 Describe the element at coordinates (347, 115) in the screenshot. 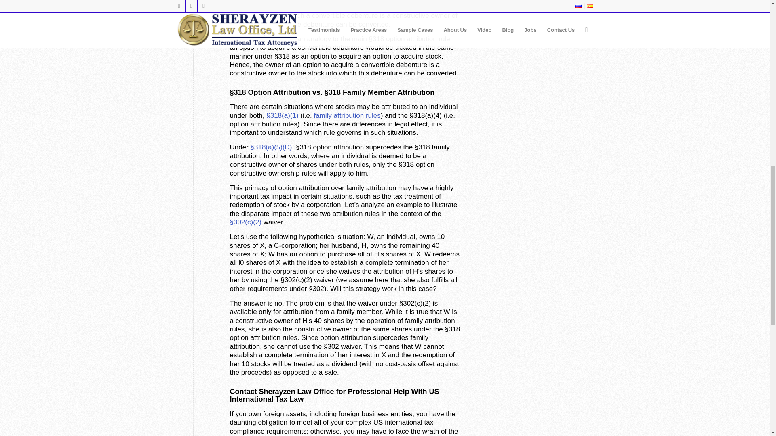

I see `family attribution rules` at that location.